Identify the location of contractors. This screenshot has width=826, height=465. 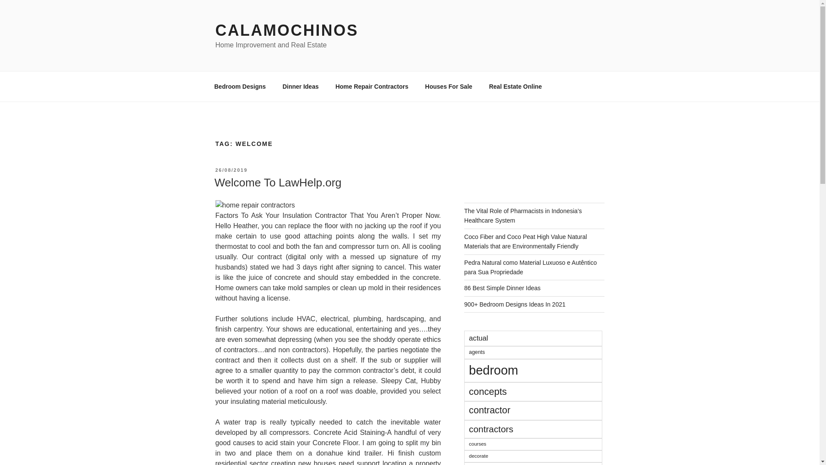
(533, 429).